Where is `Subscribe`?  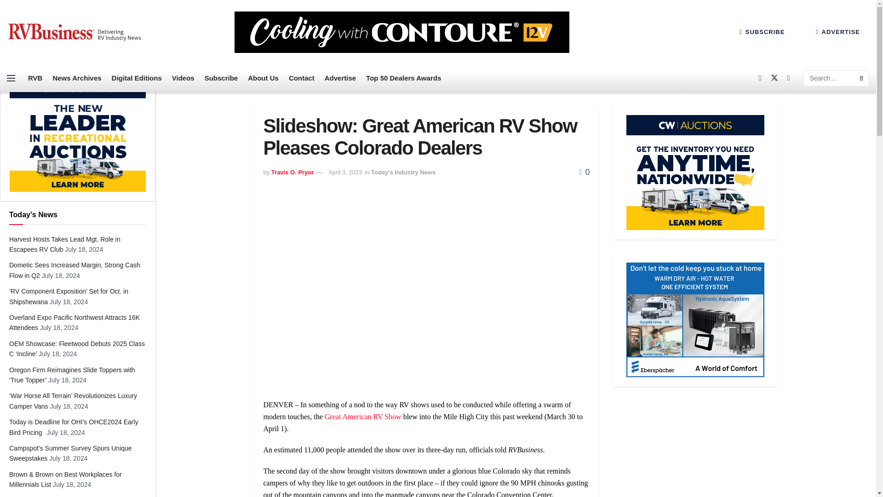
Subscribe is located at coordinates (222, 78).